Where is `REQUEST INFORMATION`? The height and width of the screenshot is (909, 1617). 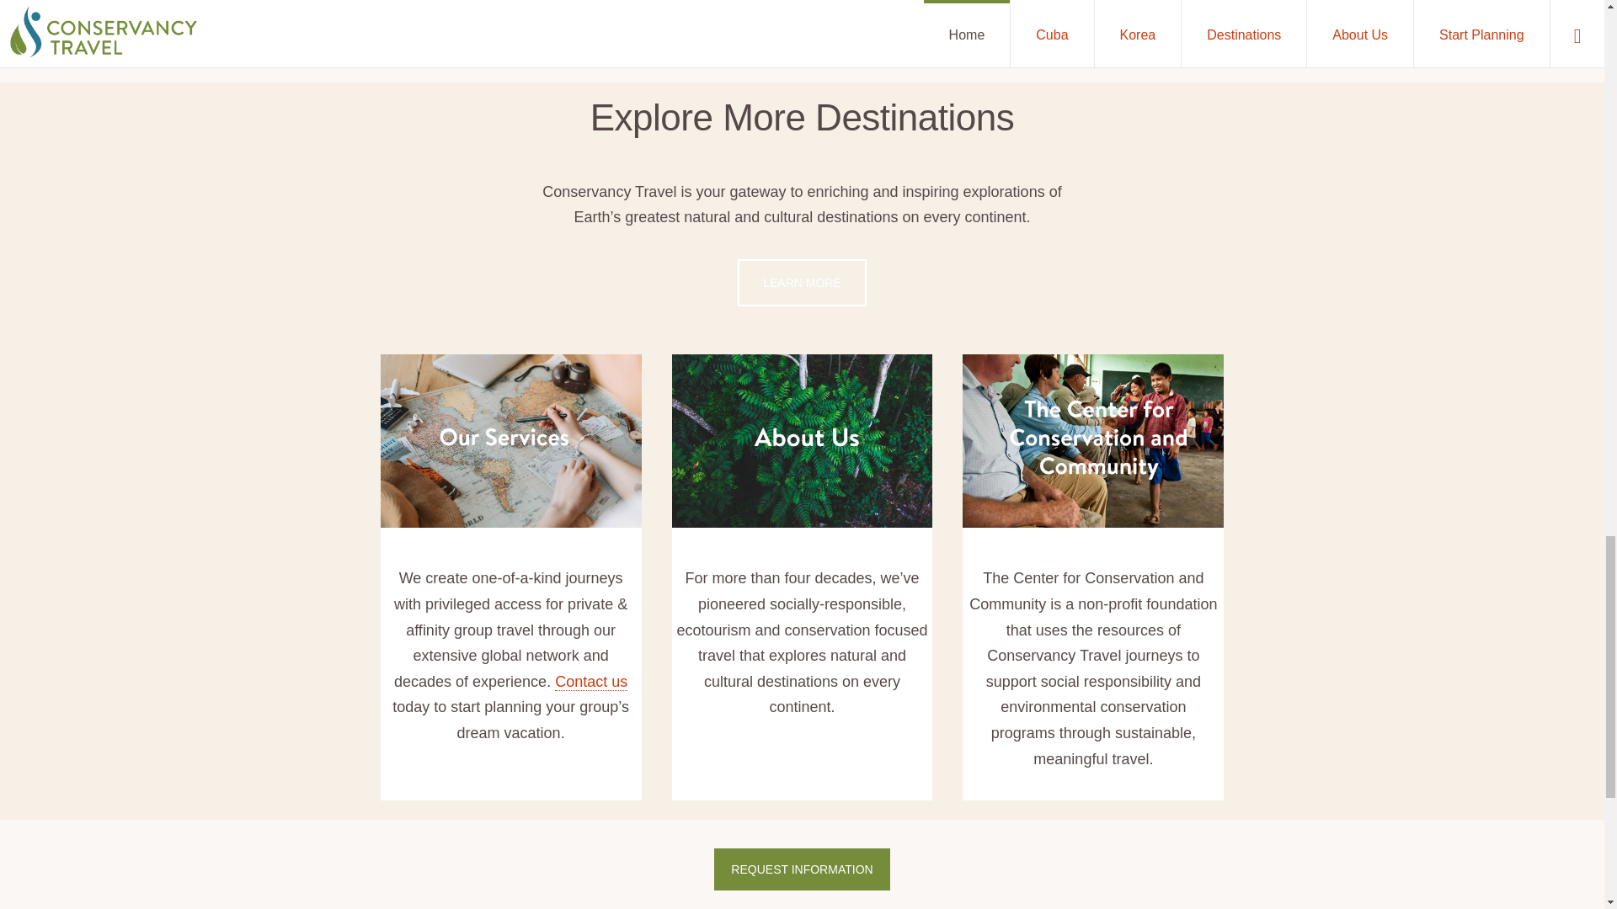 REQUEST INFORMATION is located at coordinates (802, 869).